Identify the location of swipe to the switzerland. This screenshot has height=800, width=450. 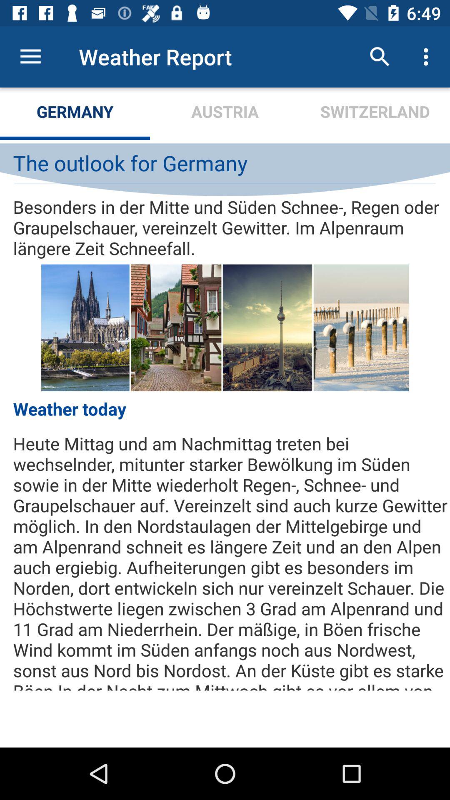
(375, 113).